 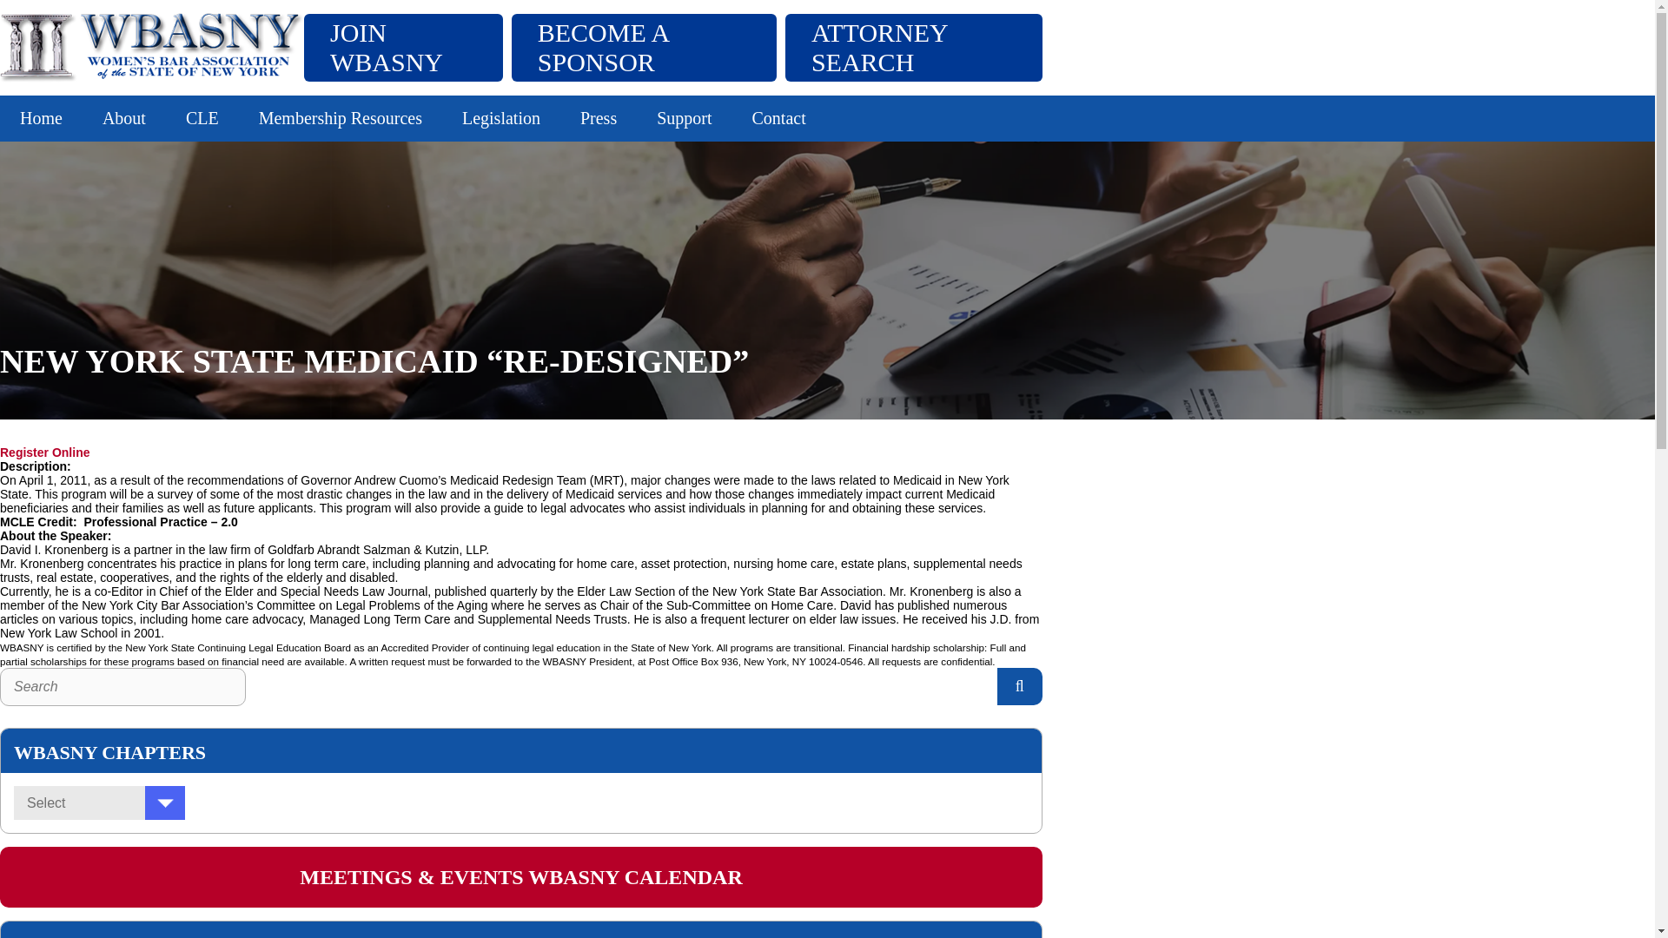 I want to click on BECOME A SPONSOR, so click(x=645, y=47).